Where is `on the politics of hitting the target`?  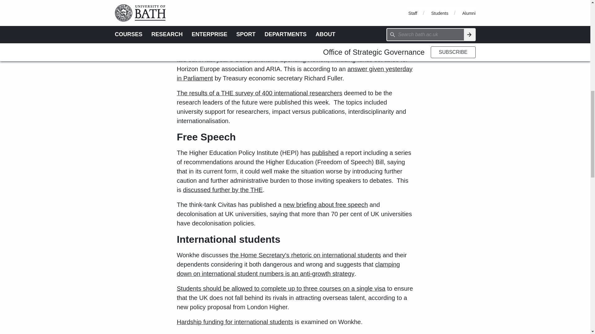
on the politics of hitting the target is located at coordinates (287, 31).